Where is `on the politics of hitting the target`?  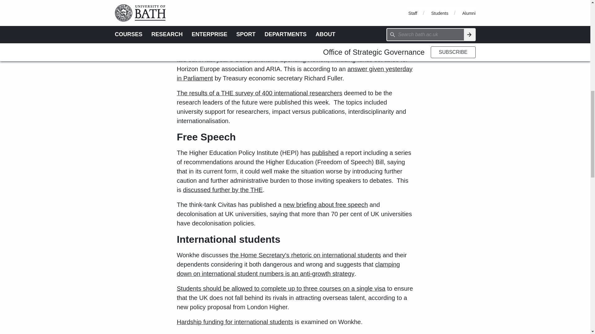
on the politics of hitting the target is located at coordinates (287, 31).